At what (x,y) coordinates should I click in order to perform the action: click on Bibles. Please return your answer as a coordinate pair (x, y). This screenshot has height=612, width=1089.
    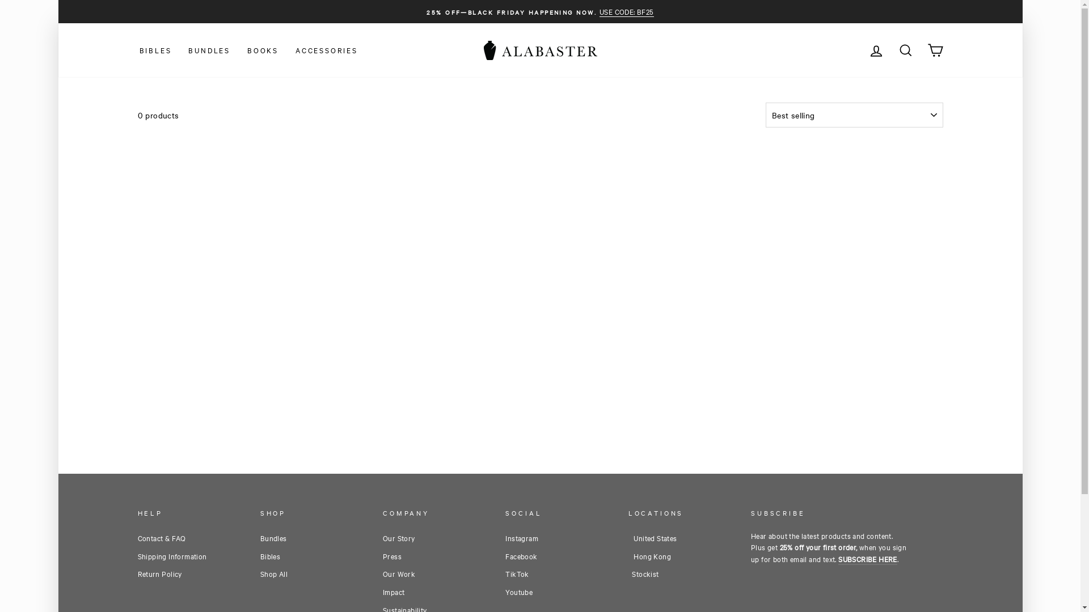
    Looking at the image, I should click on (270, 556).